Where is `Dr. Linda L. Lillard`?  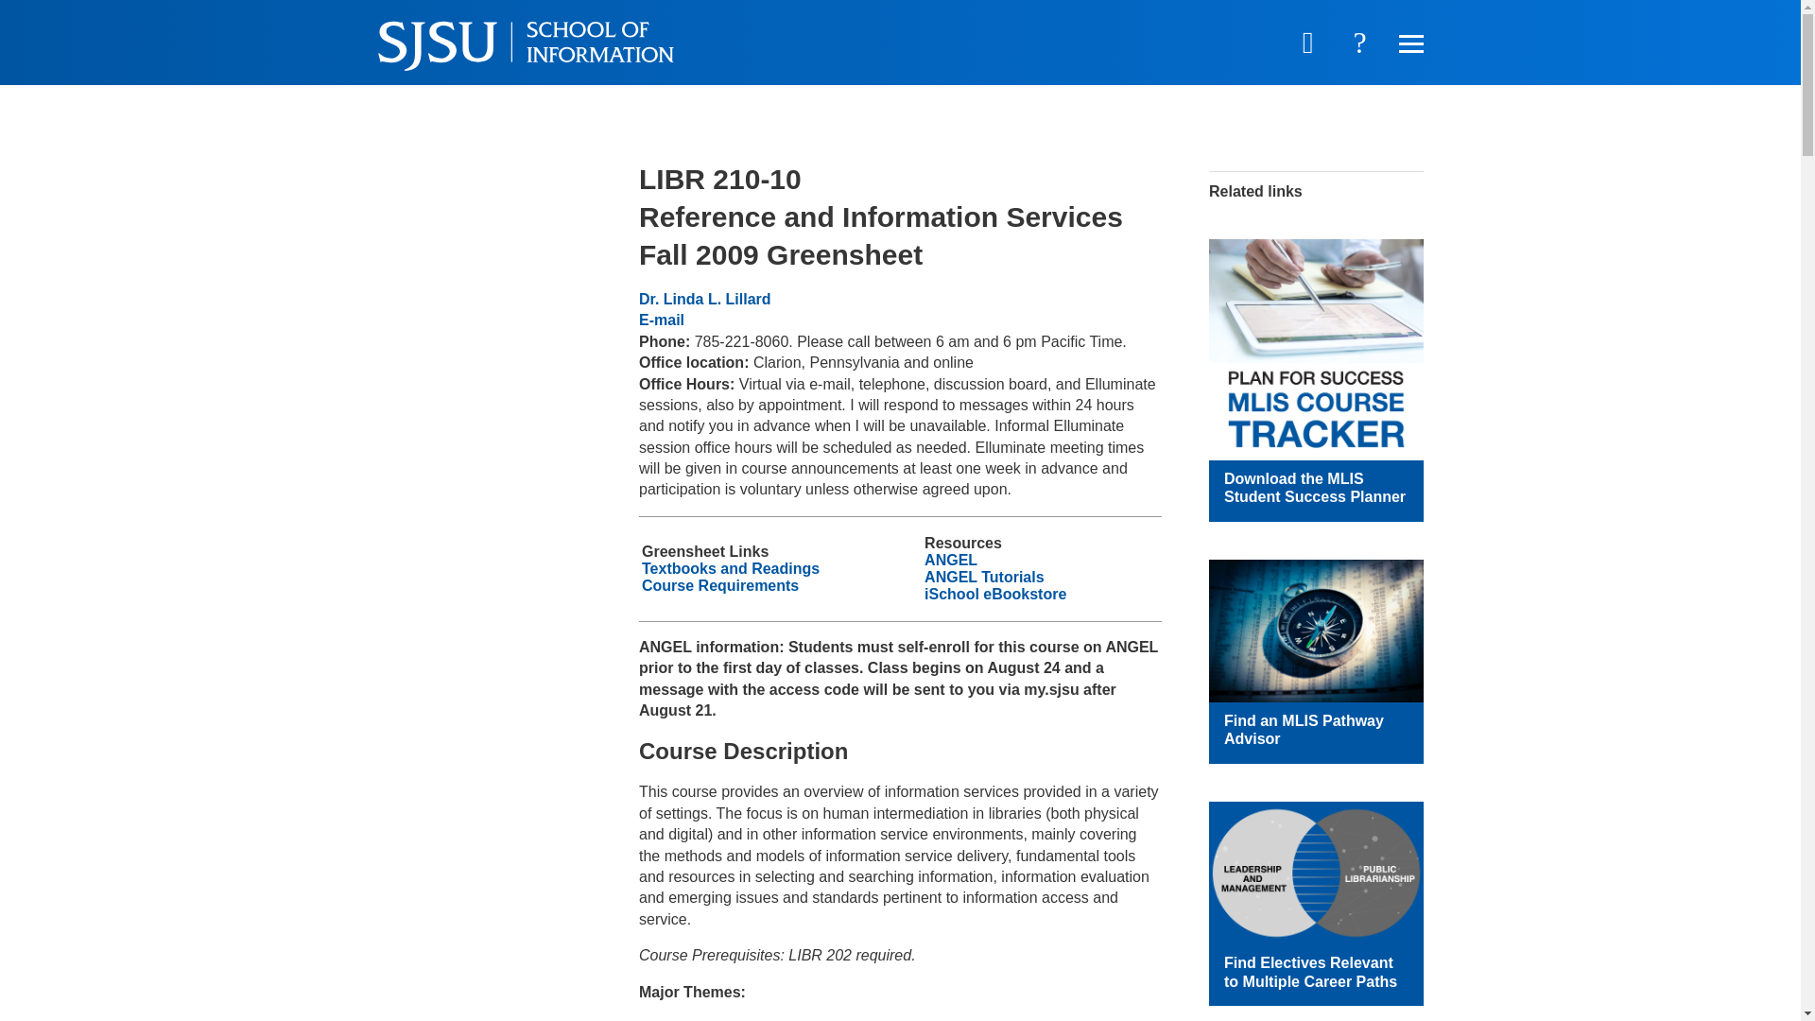 Dr. Linda L. Lillard is located at coordinates (705, 299).